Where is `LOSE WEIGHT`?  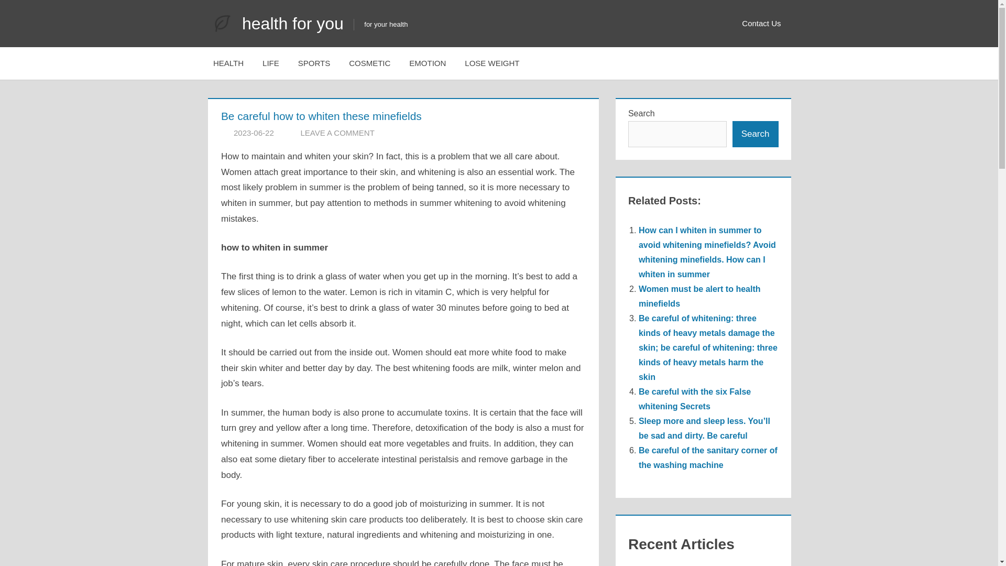
LOSE WEIGHT is located at coordinates (492, 63).